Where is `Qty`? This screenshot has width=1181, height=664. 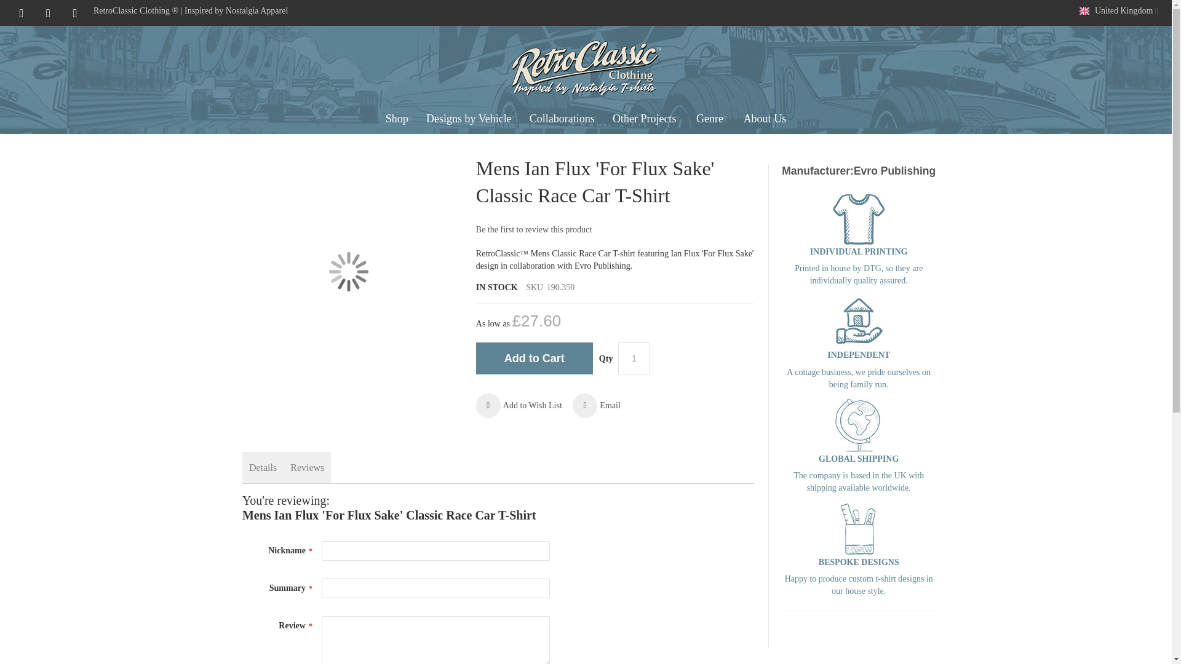 Qty is located at coordinates (634, 358).